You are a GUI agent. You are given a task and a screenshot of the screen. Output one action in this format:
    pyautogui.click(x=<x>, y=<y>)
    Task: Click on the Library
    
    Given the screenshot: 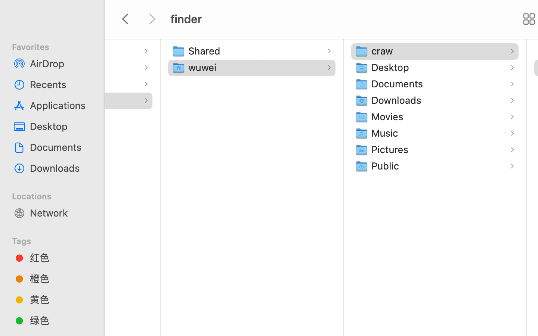 What is the action you would take?
    pyautogui.click(x=23, y=67)
    